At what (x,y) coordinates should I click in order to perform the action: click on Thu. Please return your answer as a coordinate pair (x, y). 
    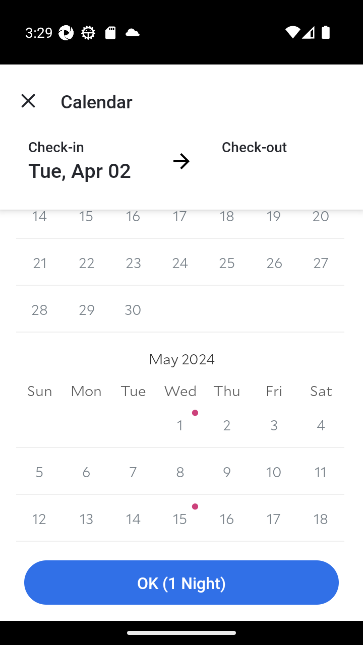
    Looking at the image, I should click on (227, 391).